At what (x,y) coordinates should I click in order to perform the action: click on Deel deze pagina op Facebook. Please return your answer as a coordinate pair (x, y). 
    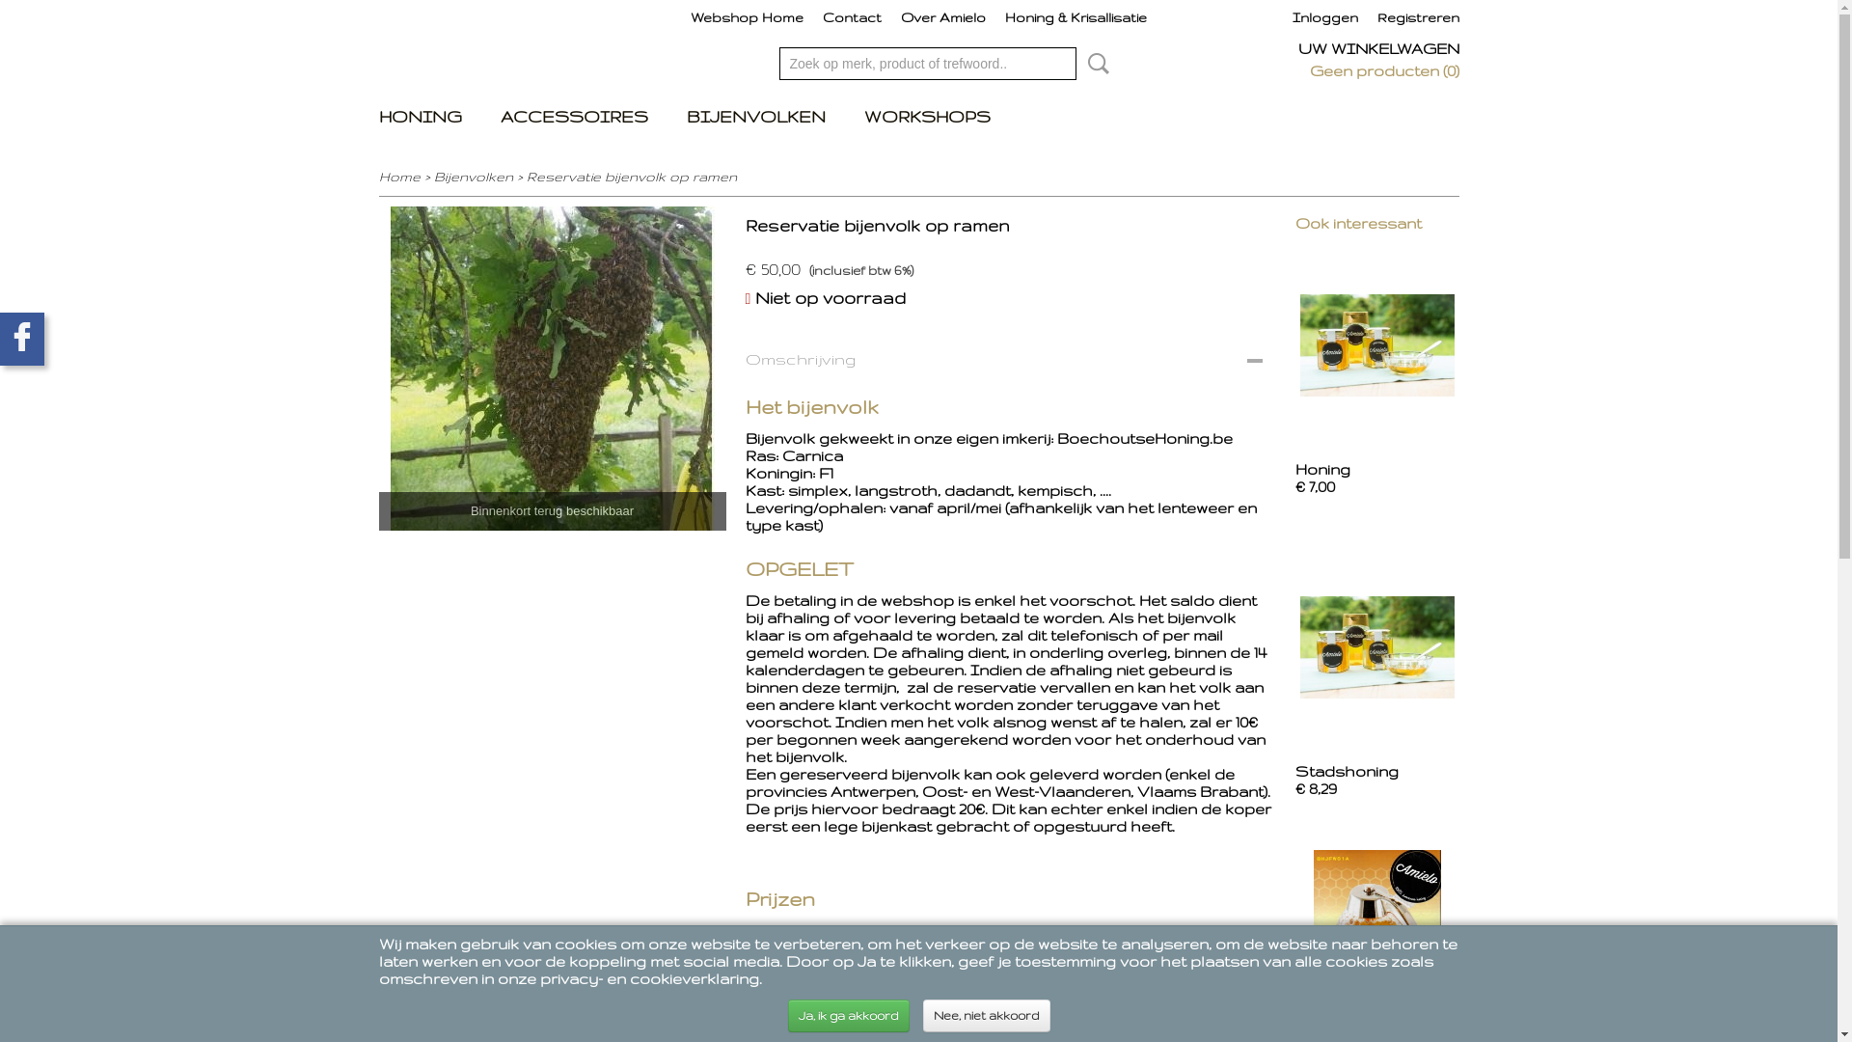
    Looking at the image, I should click on (22, 340).